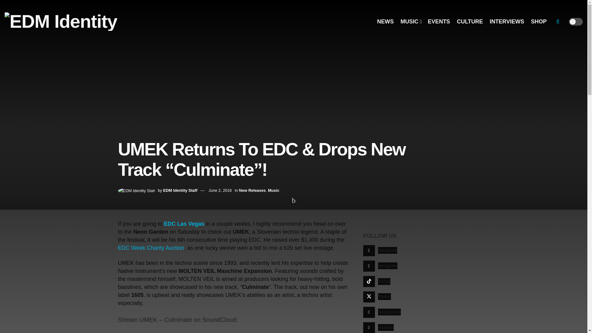 Image resolution: width=592 pixels, height=333 pixels. Describe the element at coordinates (252, 191) in the screenshot. I see `New Releases` at that location.